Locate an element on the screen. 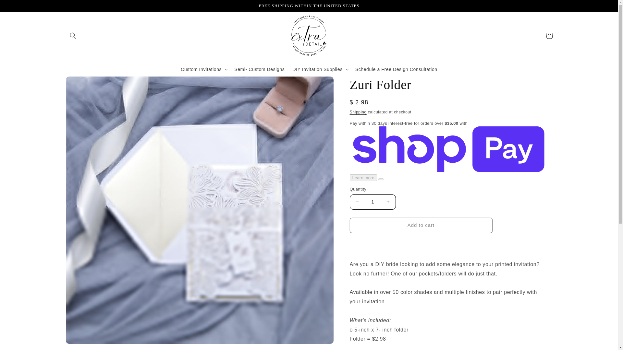 The height and width of the screenshot is (350, 623). Schedule a Free Design Consultation is located at coordinates (396, 69).